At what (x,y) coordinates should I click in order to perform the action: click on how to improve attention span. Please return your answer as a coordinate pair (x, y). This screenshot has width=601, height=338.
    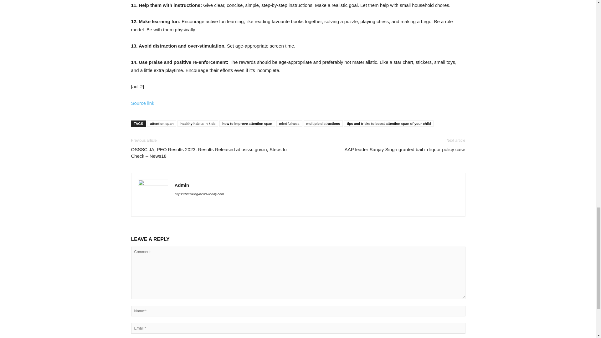
    Looking at the image, I should click on (247, 123).